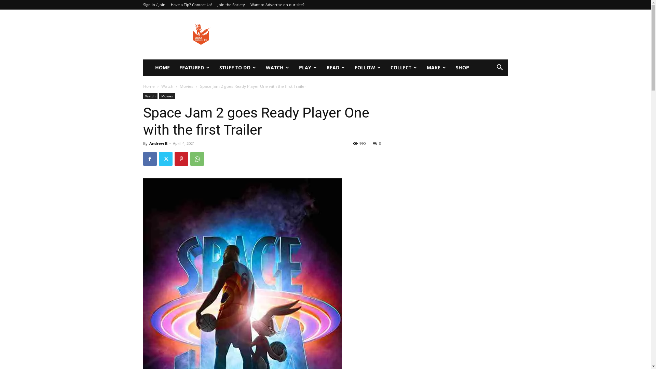 This screenshot has width=656, height=369. I want to click on Andrew B, so click(158, 143).